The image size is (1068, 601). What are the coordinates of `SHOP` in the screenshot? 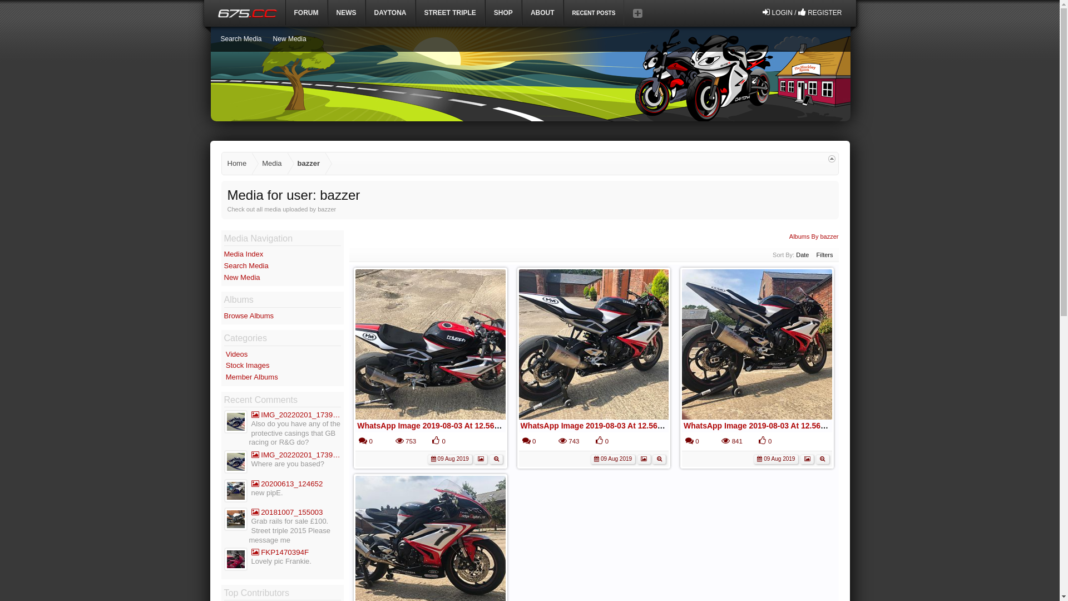 It's located at (503, 12).